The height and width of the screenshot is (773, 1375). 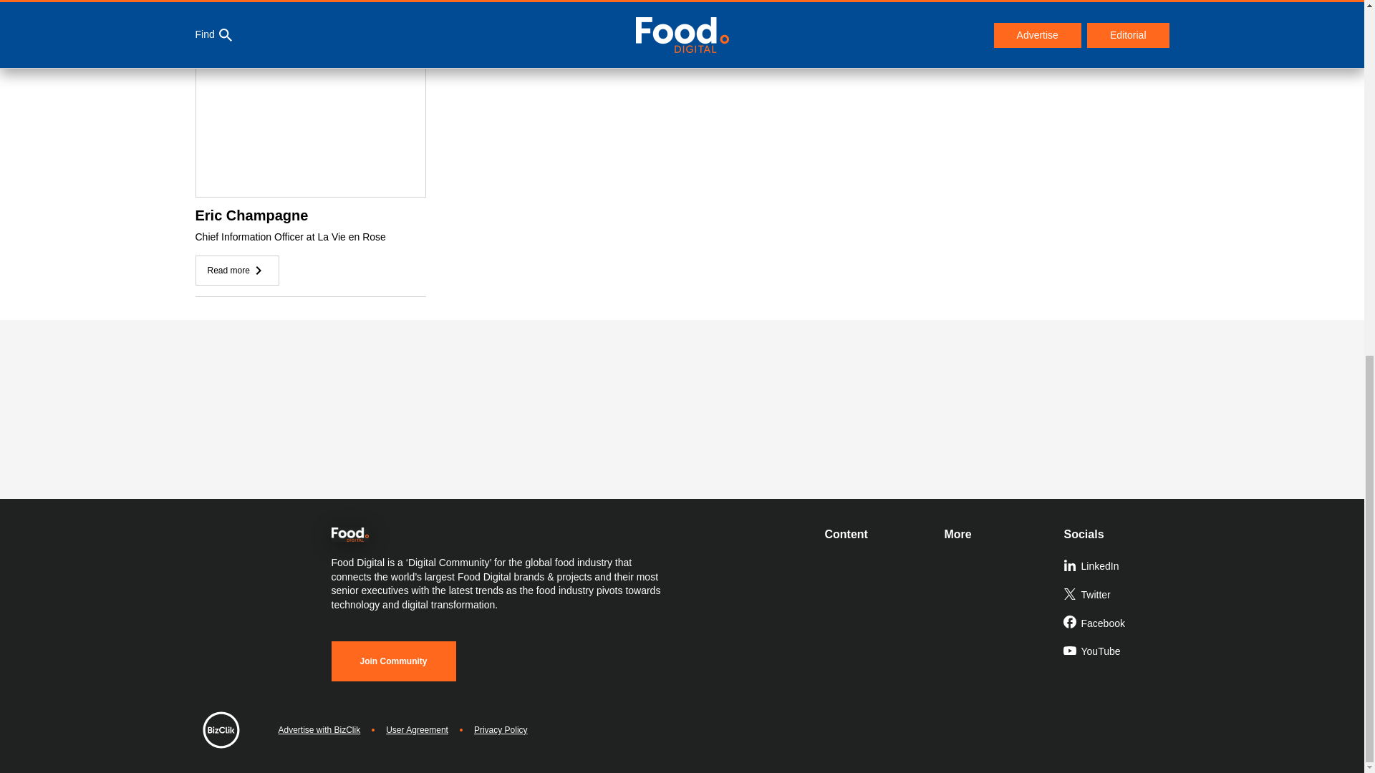 I want to click on Privacy Policy, so click(x=501, y=730).